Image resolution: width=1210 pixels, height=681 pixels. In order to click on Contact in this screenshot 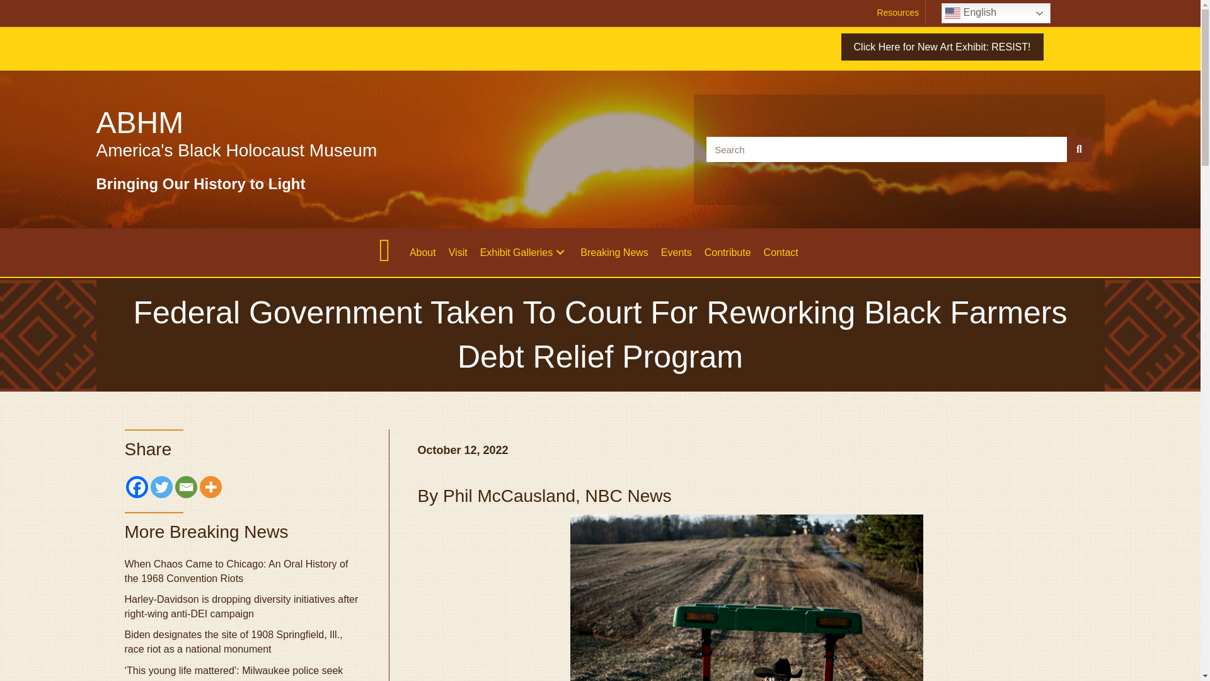, I will do `click(780, 252)`.